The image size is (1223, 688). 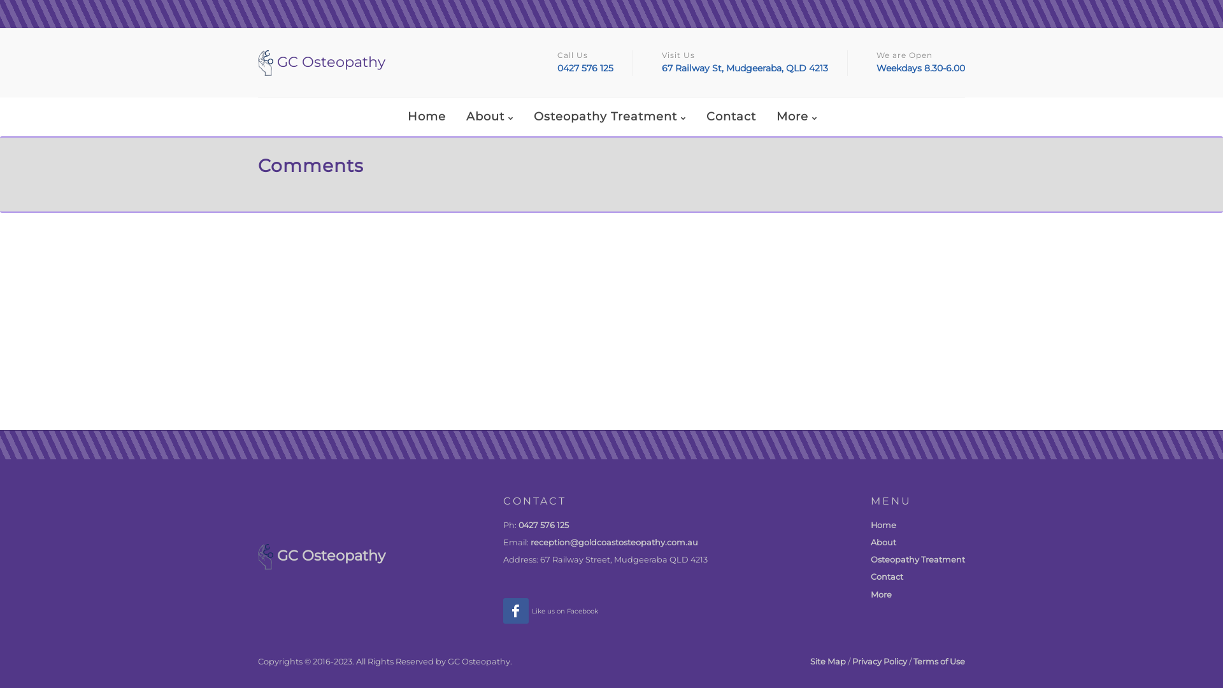 I want to click on Home, so click(x=426, y=117).